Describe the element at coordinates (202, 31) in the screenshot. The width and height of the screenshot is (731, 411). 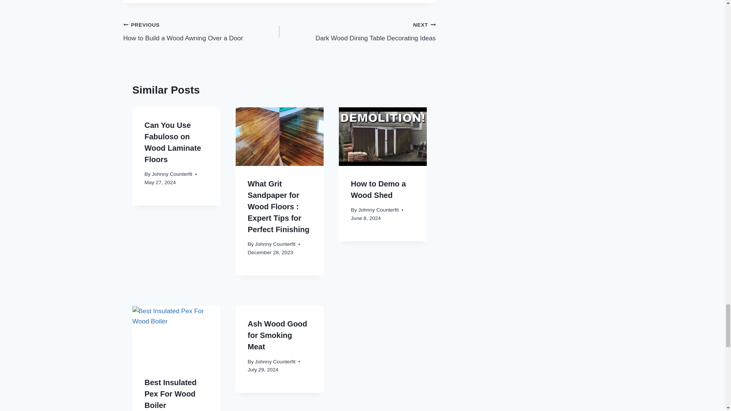
I see `Johnny Counterfit` at that location.